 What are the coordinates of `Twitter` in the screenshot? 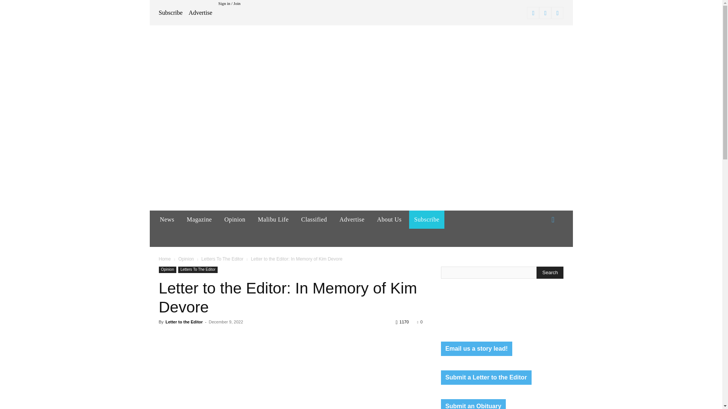 It's located at (557, 13).